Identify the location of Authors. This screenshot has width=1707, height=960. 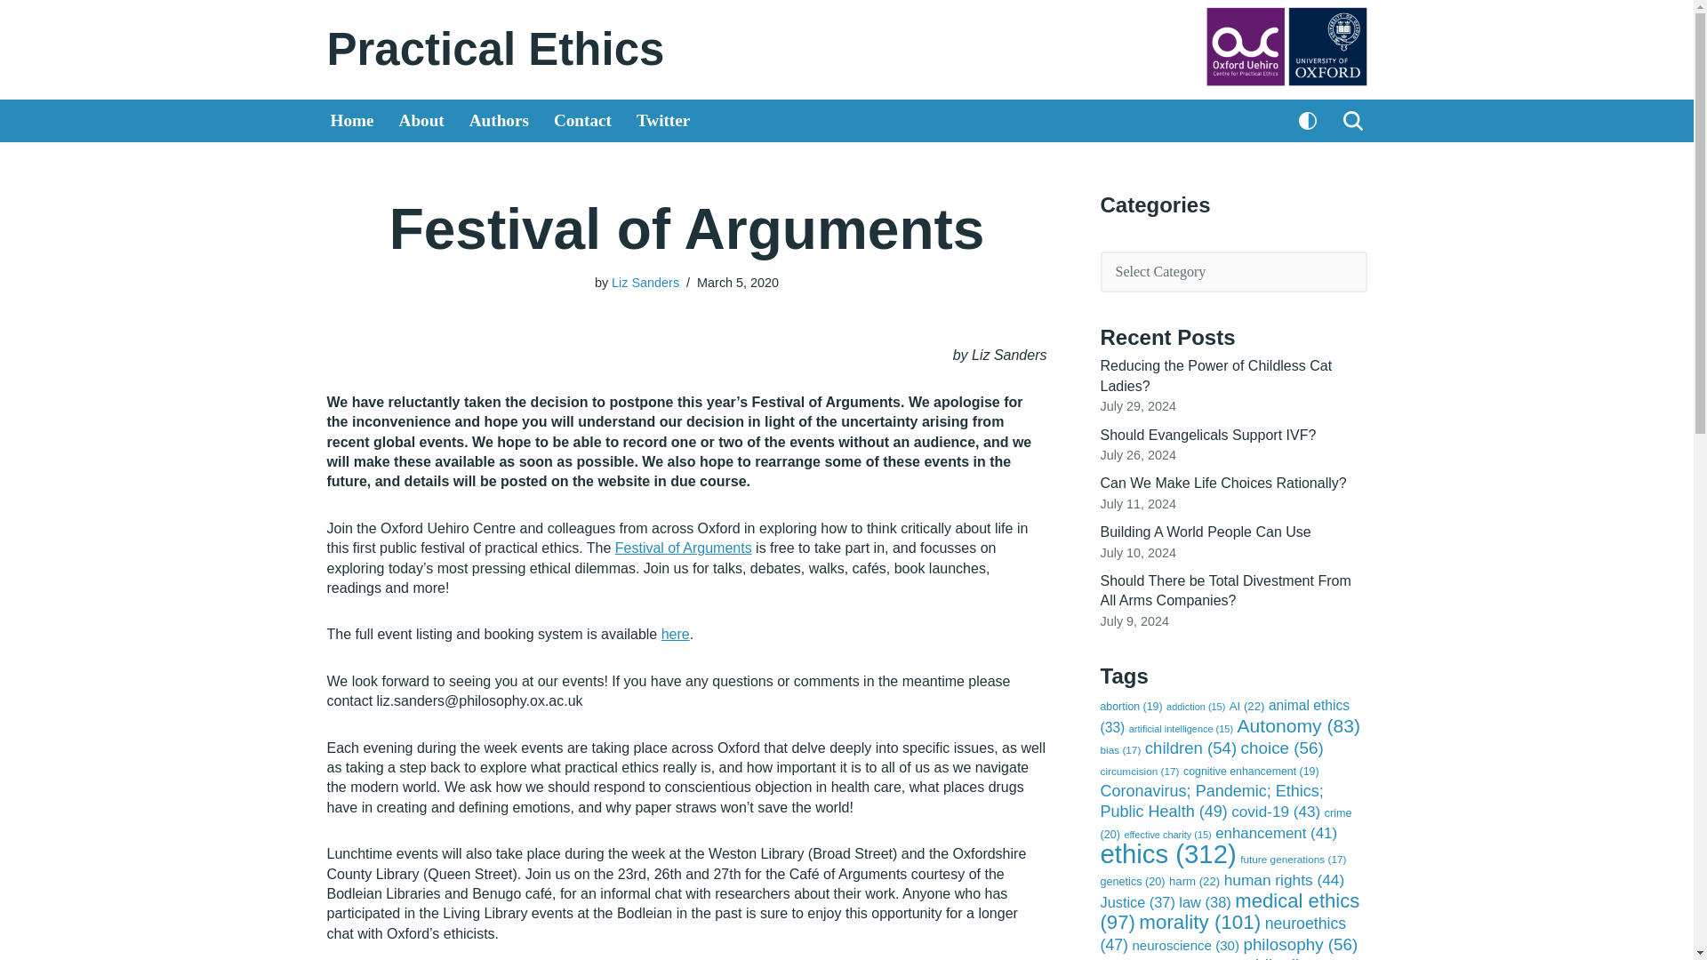
(500, 121).